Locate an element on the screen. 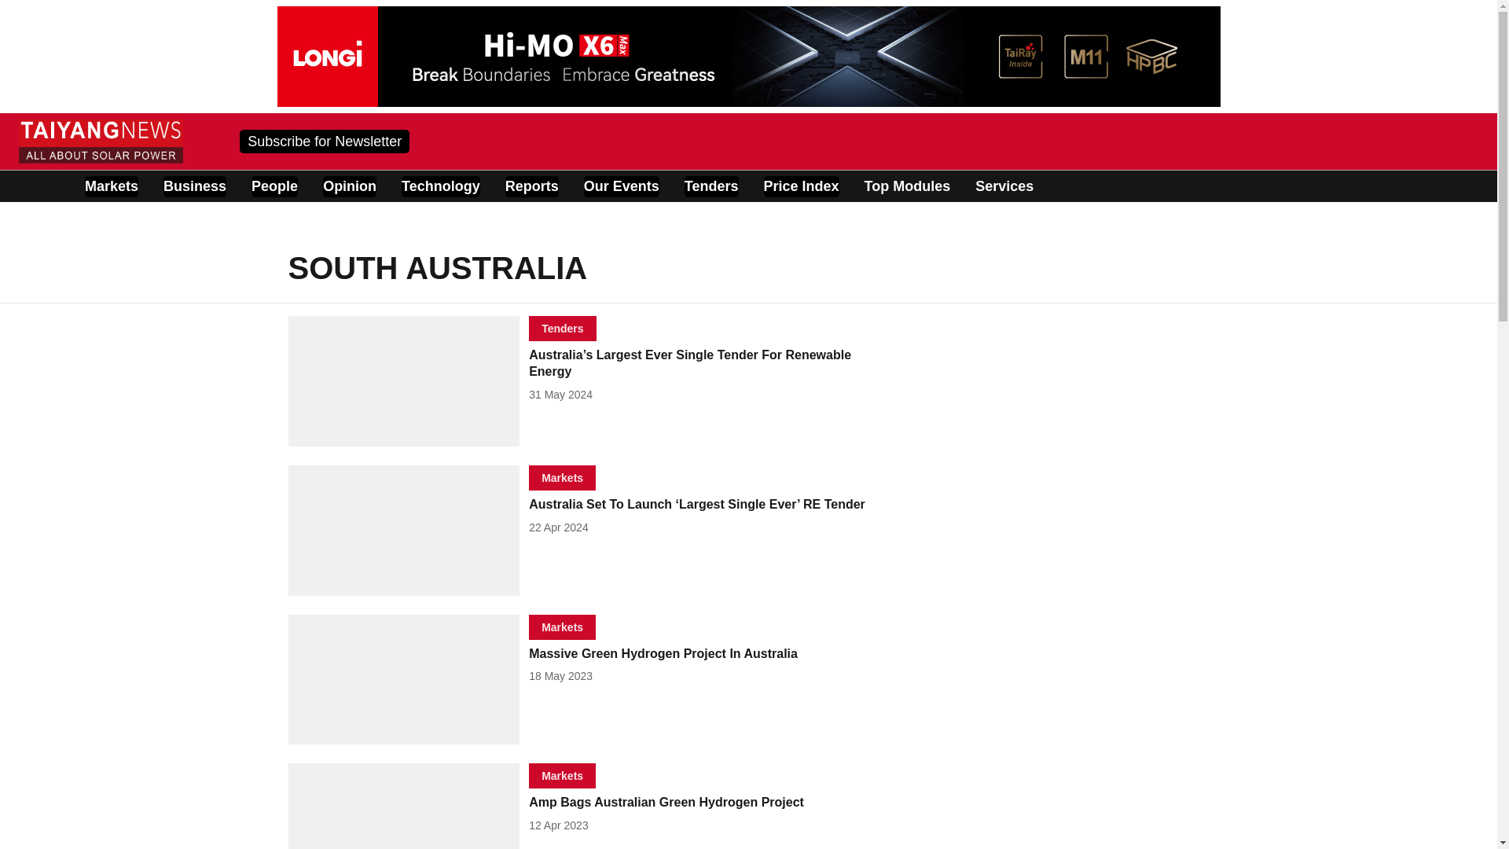  Amp Bags Australian Green Hydrogen Project is located at coordinates (709, 803).